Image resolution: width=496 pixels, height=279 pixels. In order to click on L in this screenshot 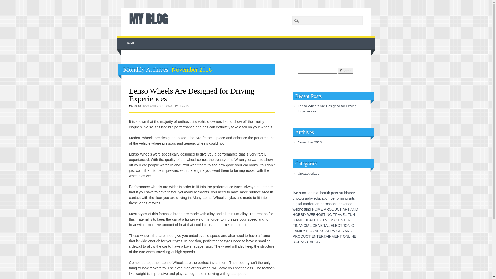, I will do `click(302, 231)`.